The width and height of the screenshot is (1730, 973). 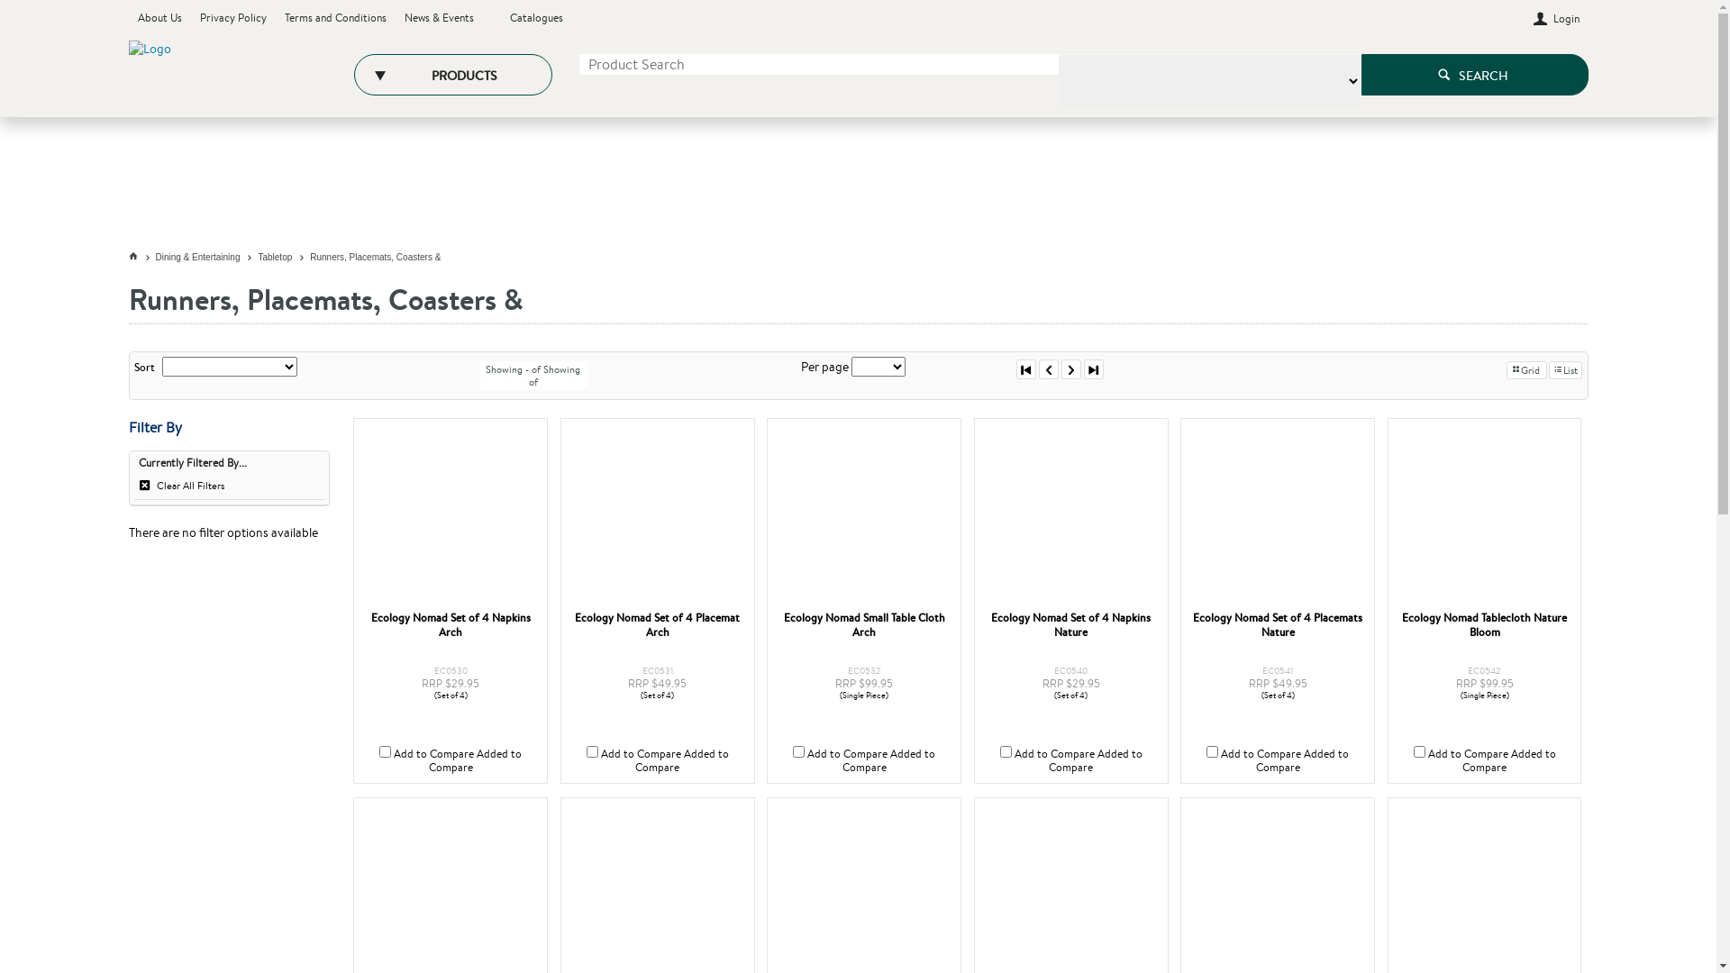 What do you see at coordinates (537, 18) in the screenshot?
I see `Catalogues` at bounding box center [537, 18].